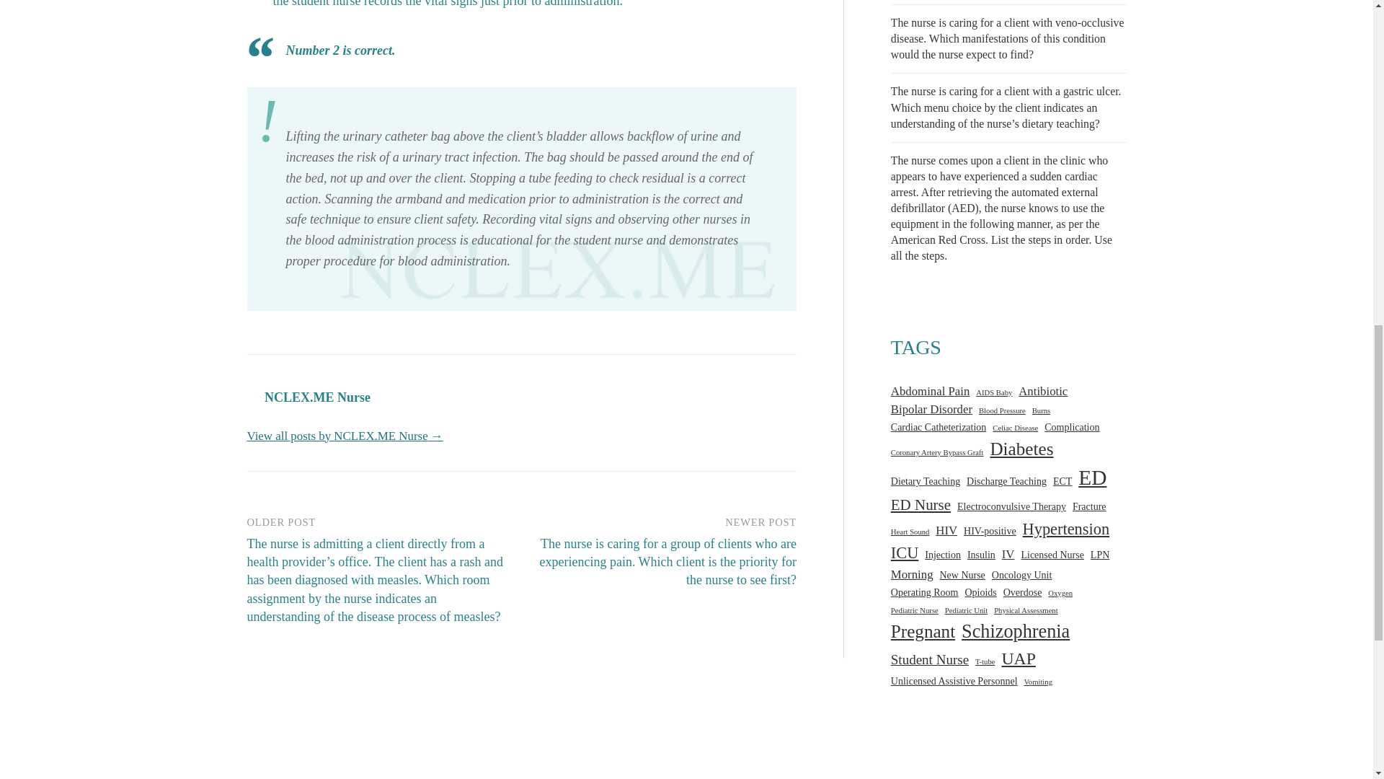 The width and height of the screenshot is (1384, 779). Describe the element at coordinates (930, 391) in the screenshot. I see `Abdominal Pain` at that location.